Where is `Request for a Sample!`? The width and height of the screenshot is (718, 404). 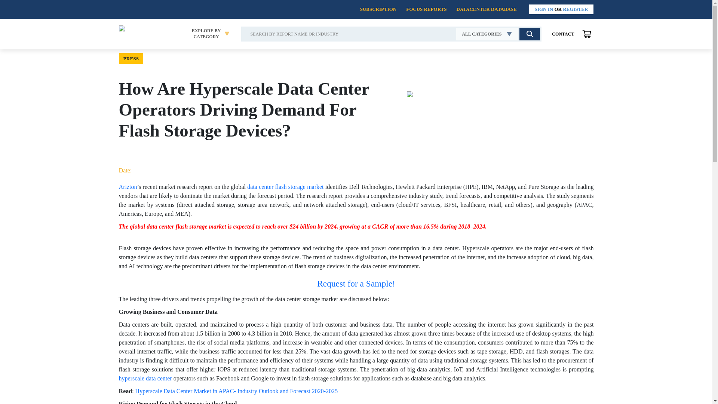
Request for a Sample! is located at coordinates (563, 34).